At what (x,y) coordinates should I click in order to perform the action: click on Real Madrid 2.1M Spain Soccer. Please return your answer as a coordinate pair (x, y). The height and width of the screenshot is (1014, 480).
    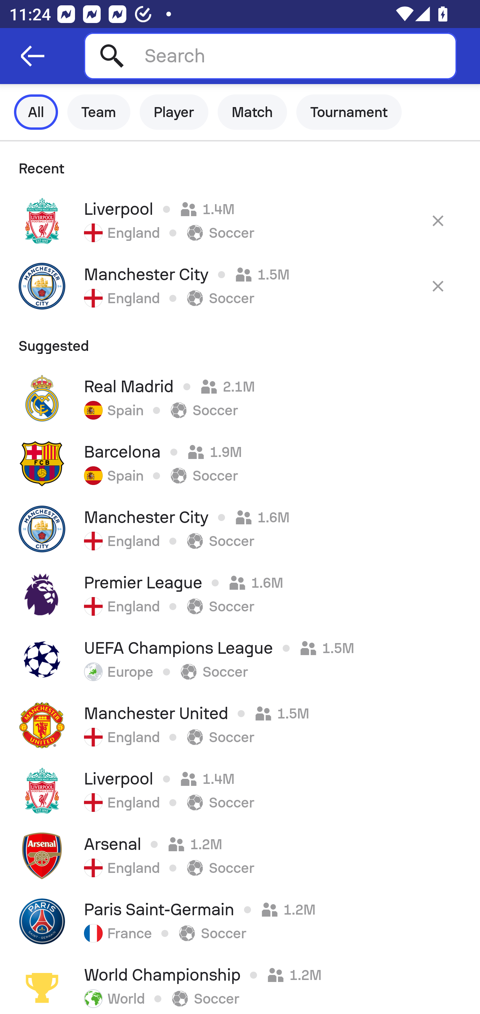
    Looking at the image, I should click on (240, 398).